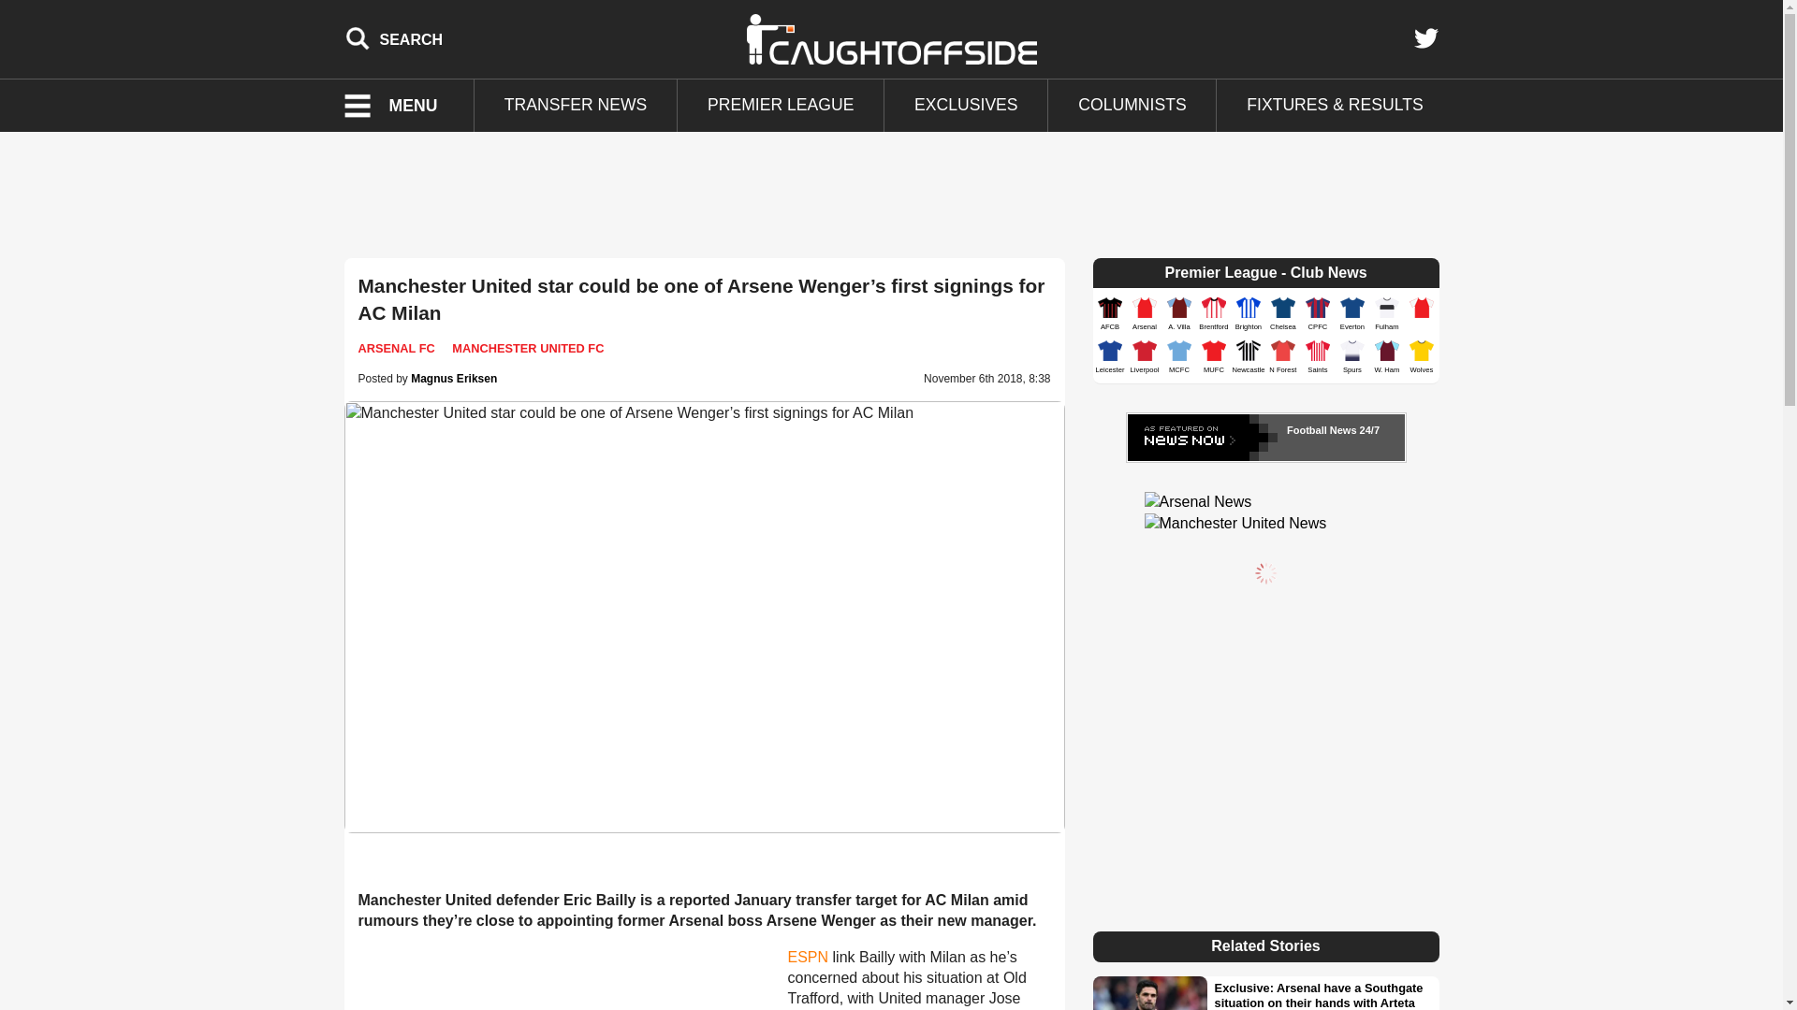 Image resolution: width=1797 pixels, height=1010 pixels. I want to click on Twitter, so click(1425, 38).